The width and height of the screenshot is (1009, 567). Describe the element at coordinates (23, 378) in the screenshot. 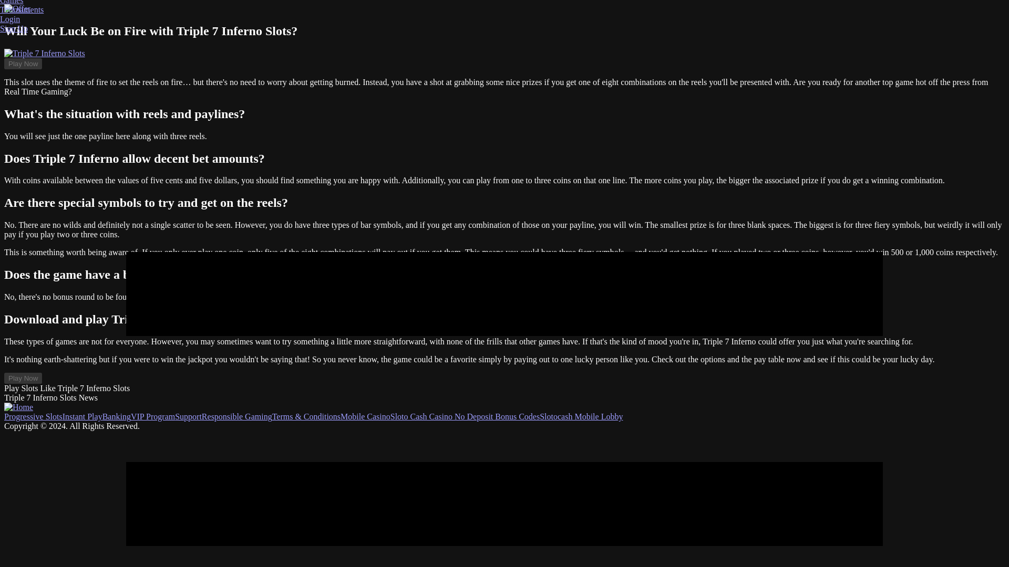

I see `Play Now` at that location.